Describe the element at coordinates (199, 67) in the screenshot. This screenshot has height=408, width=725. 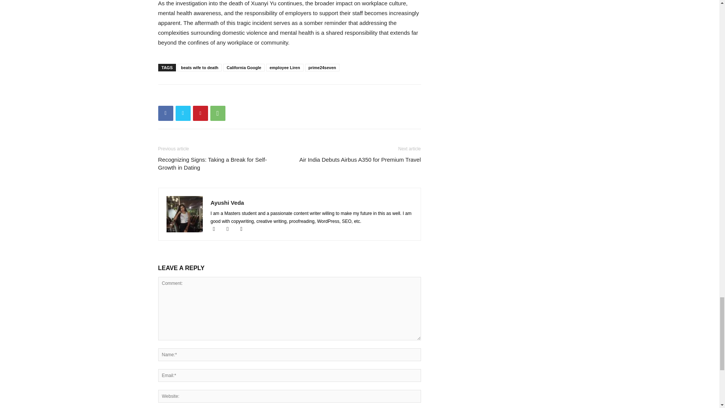
I see `beats wife to death` at that location.